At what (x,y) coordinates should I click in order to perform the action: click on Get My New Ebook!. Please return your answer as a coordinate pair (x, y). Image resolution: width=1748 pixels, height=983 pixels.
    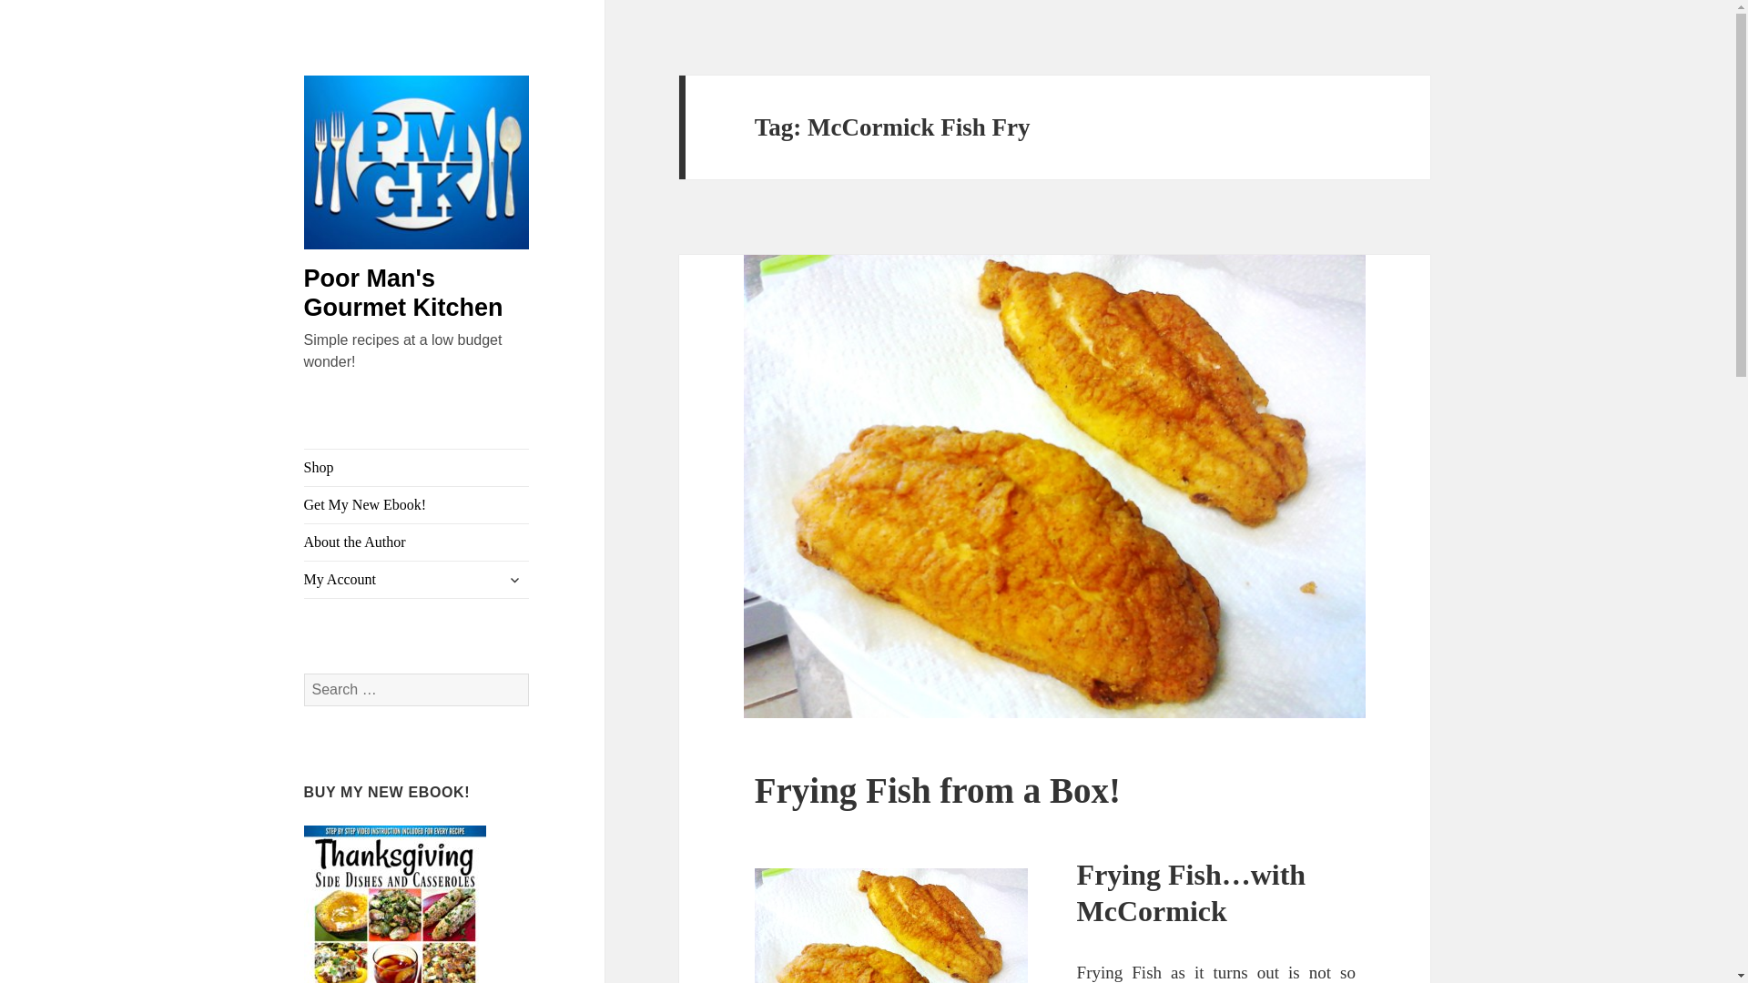
    Looking at the image, I should click on (417, 504).